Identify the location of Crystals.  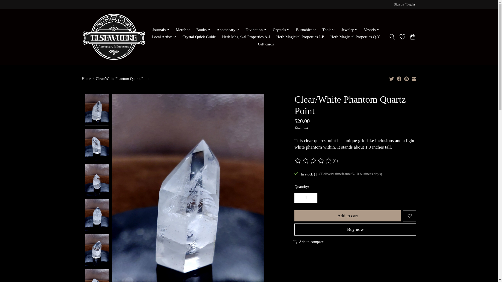
(281, 30).